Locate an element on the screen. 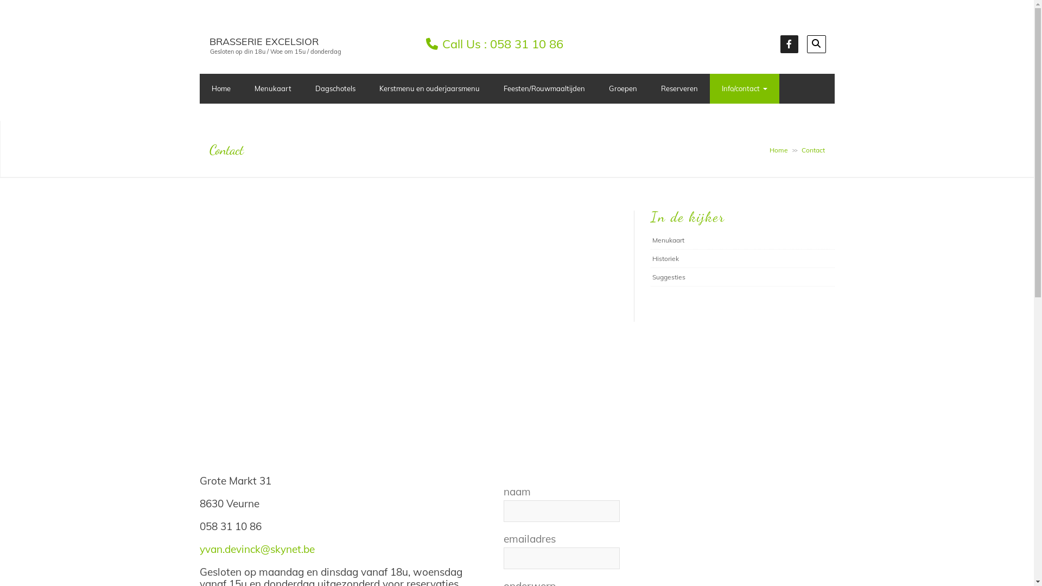  BRASSERIE EXCELSIOR is located at coordinates (264, 41).